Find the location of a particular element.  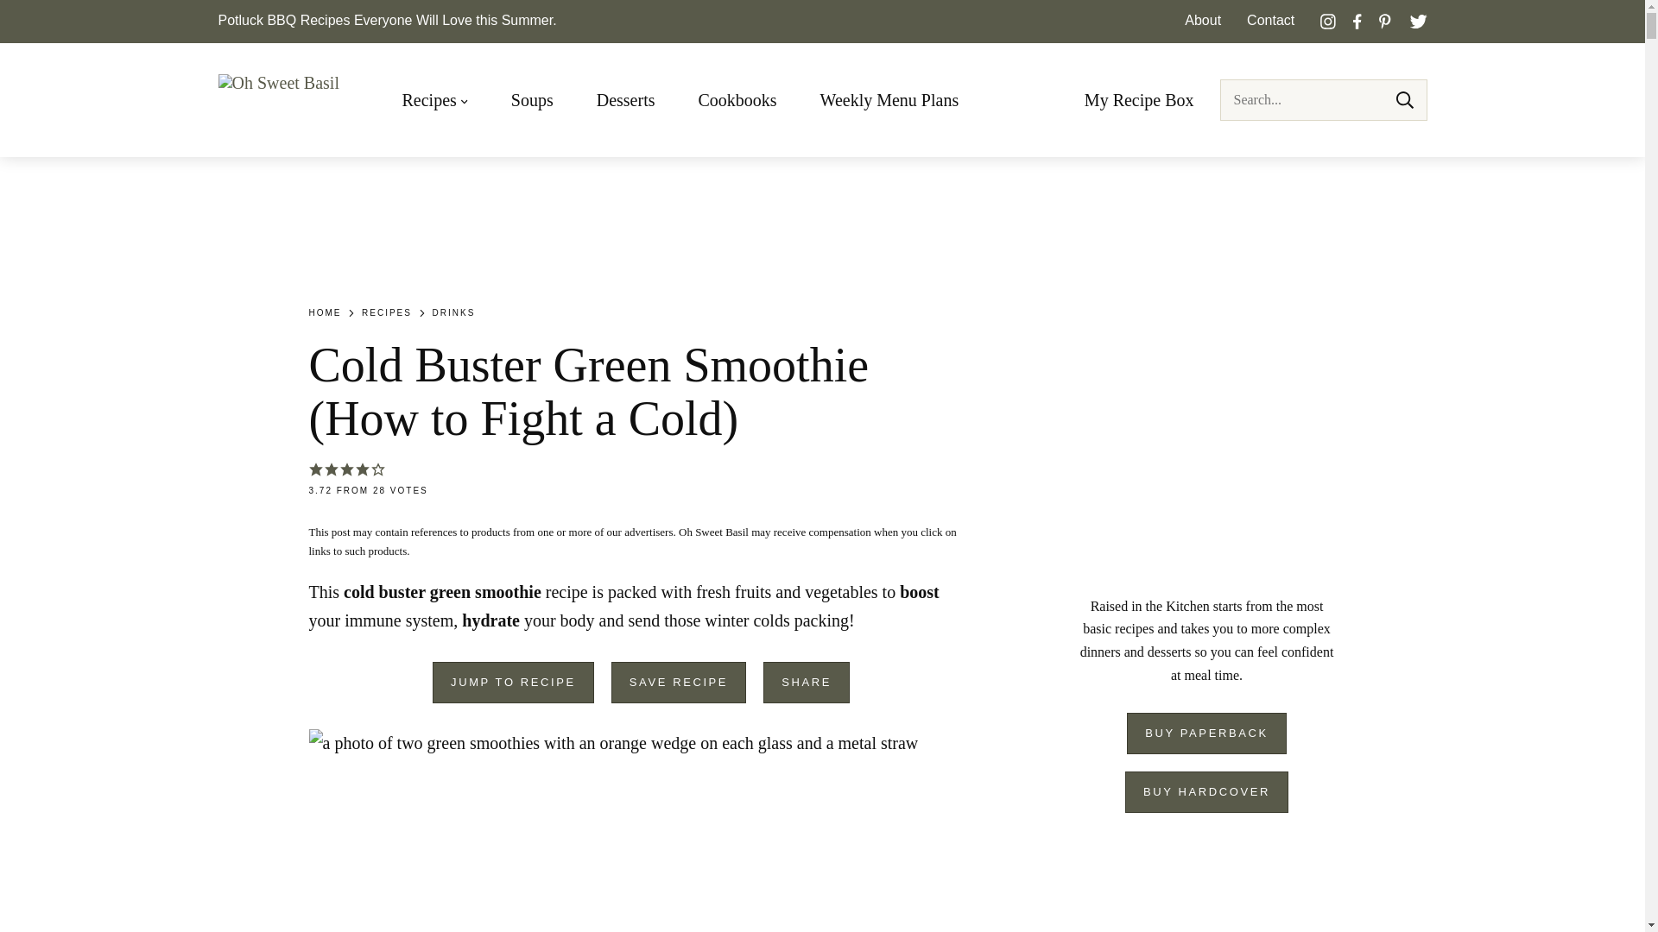

Search is located at coordinates (1404, 100).